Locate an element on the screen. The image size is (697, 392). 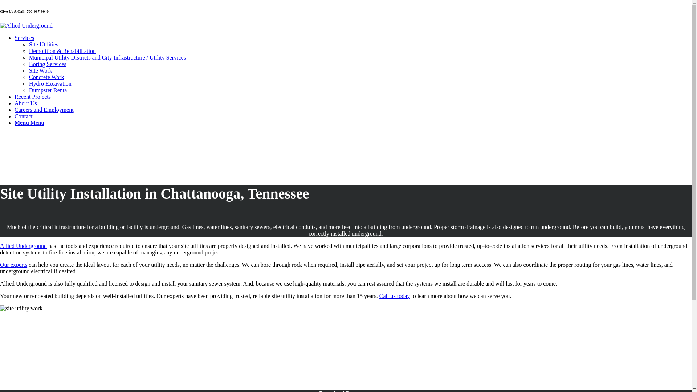
Menu Menu is located at coordinates (29, 123).